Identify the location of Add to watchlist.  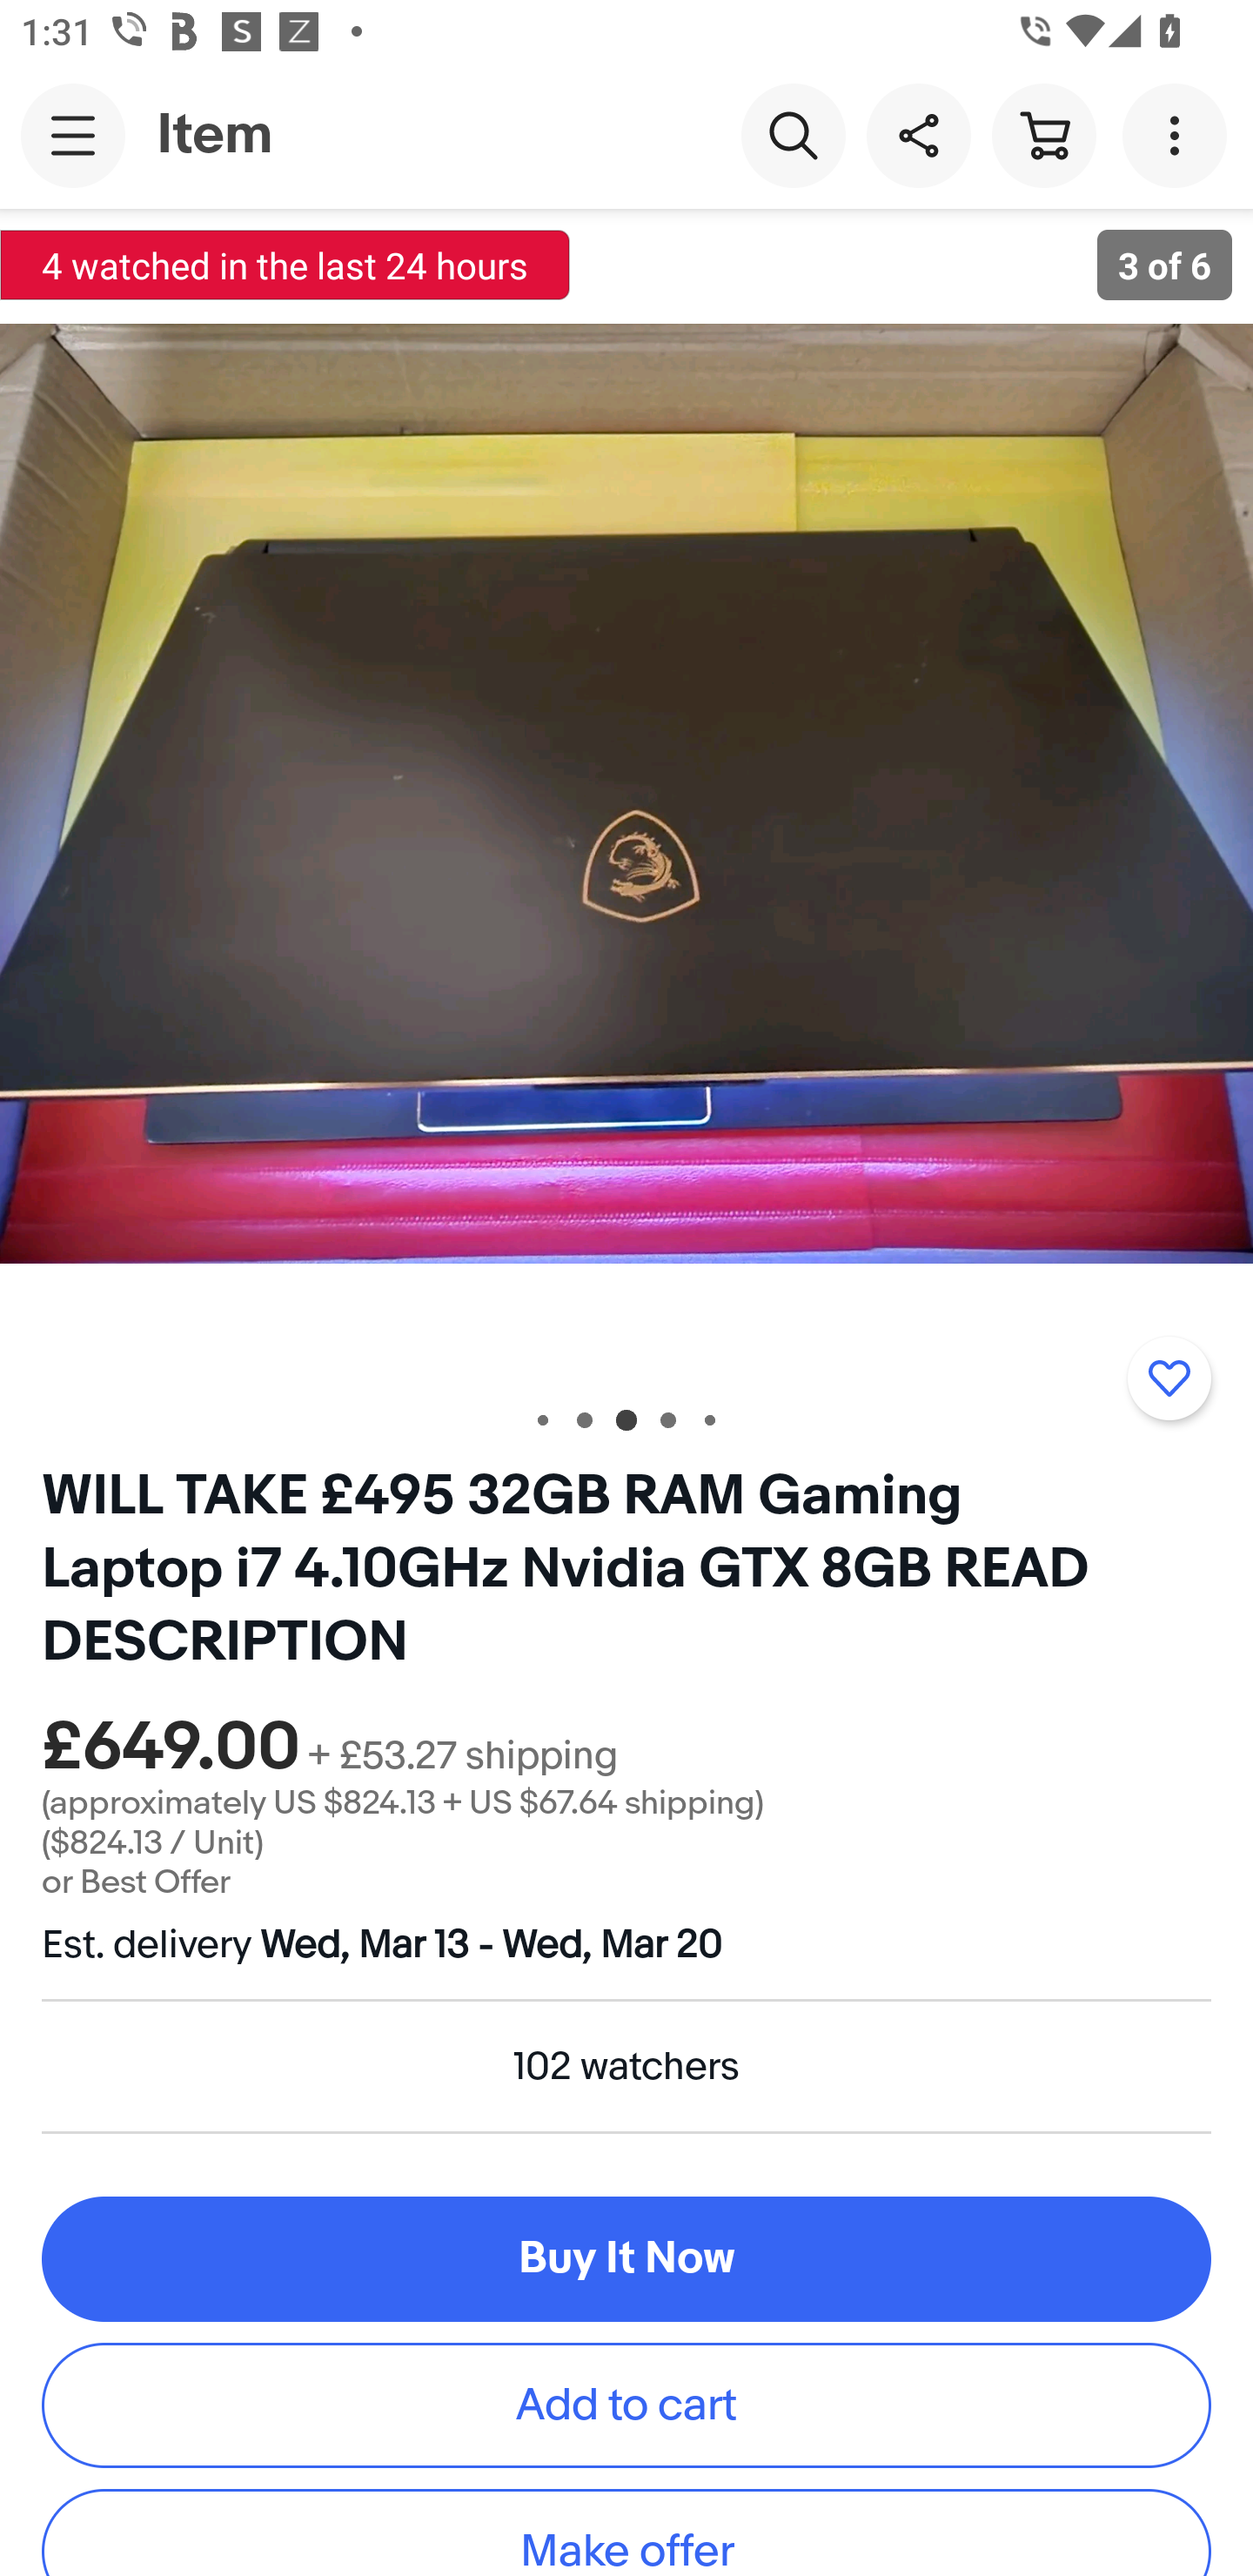
(1169, 1378).